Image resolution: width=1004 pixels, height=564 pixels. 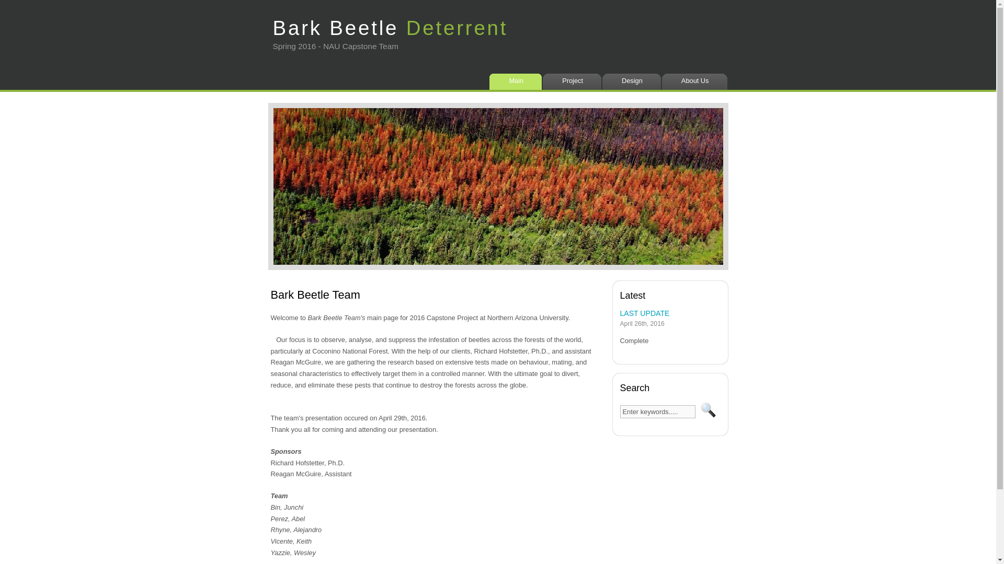 I want to click on Main, so click(x=518, y=81).